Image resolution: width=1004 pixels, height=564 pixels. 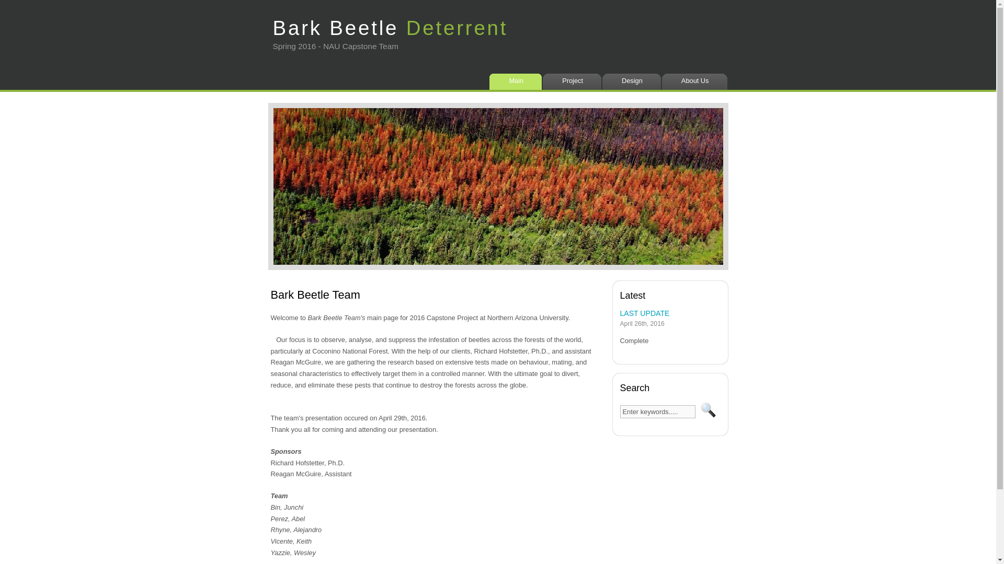 I want to click on Main, so click(x=518, y=81).